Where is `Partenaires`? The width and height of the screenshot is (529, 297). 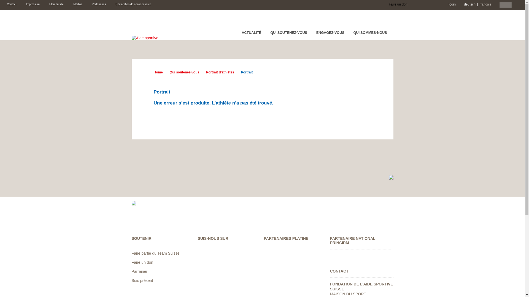 Partenaires is located at coordinates (99, 4).